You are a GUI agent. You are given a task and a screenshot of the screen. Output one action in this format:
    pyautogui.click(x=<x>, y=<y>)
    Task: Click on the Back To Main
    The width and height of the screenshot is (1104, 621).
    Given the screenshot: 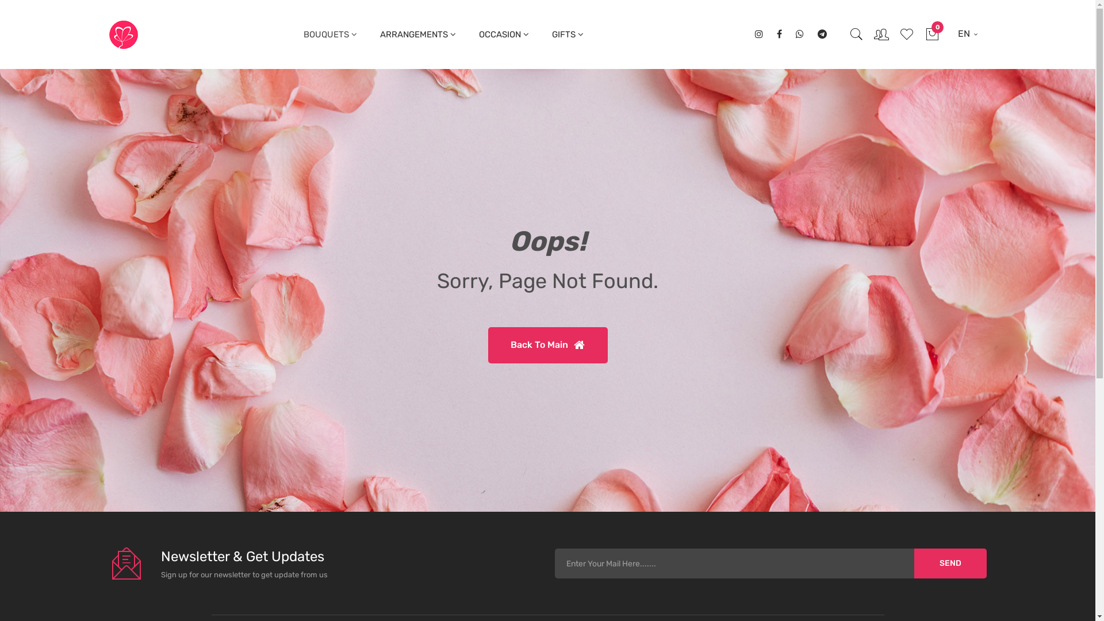 What is the action you would take?
    pyautogui.click(x=547, y=345)
    